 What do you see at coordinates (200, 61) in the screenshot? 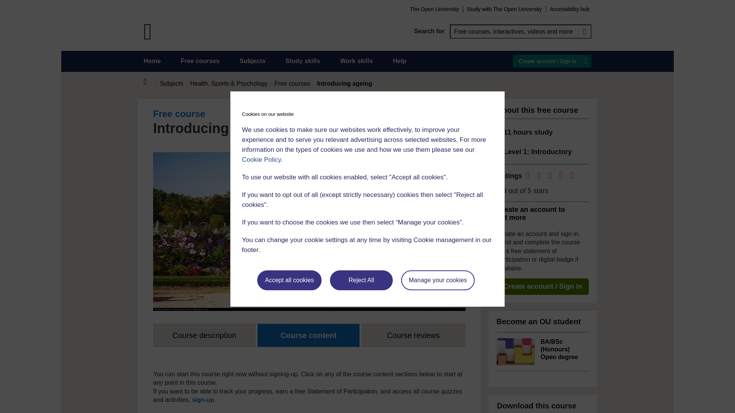
I see `Free courses` at bounding box center [200, 61].